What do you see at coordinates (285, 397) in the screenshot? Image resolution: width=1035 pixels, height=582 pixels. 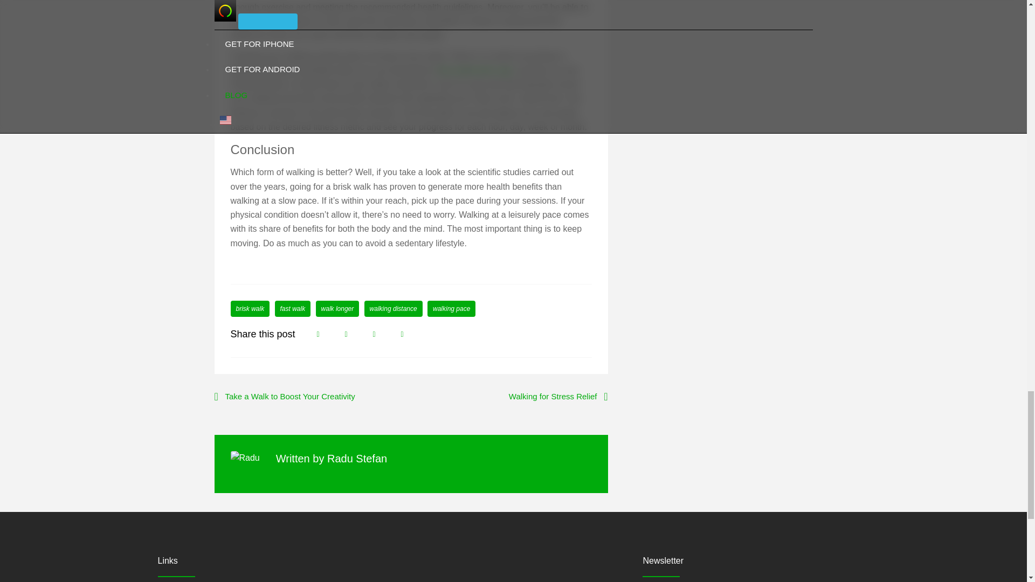 I see `Take a Walk to Boost Your Creativity` at bounding box center [285, 397].